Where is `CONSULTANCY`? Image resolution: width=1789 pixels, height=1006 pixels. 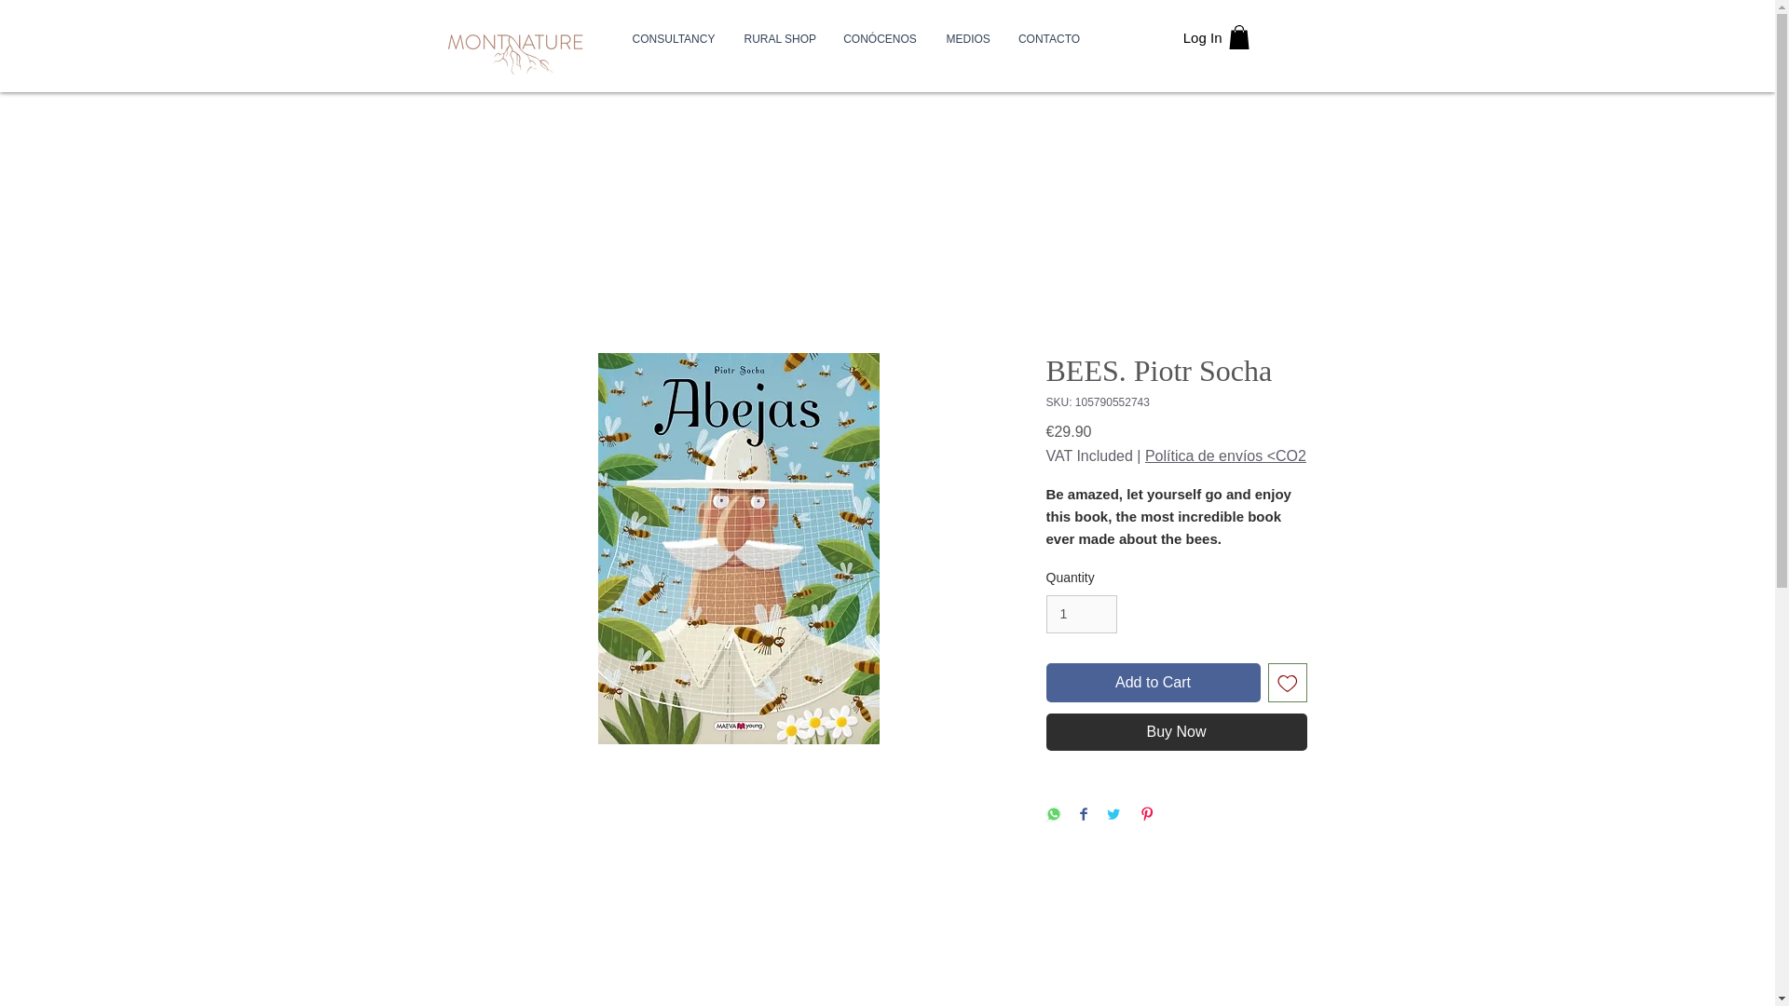 CONSULTANCY is located at coordinates (675, 39).